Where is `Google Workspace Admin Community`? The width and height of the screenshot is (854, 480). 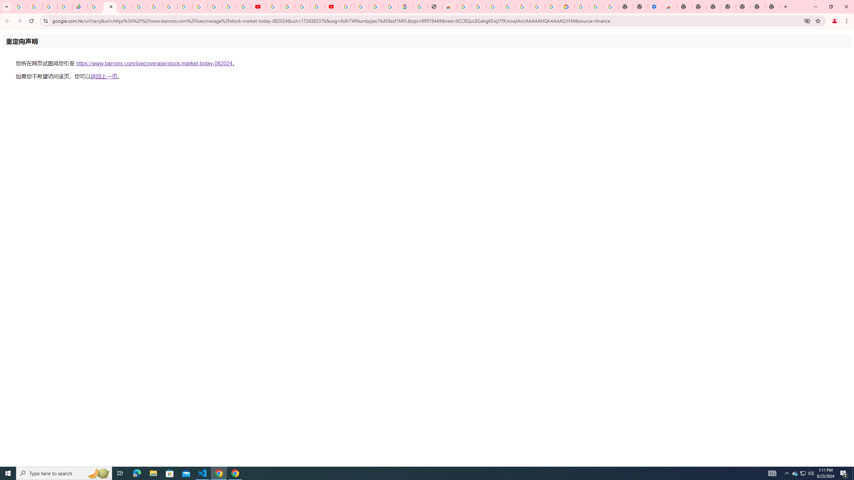
Google Workspace Admin Community is located at coordinates (20, 7).